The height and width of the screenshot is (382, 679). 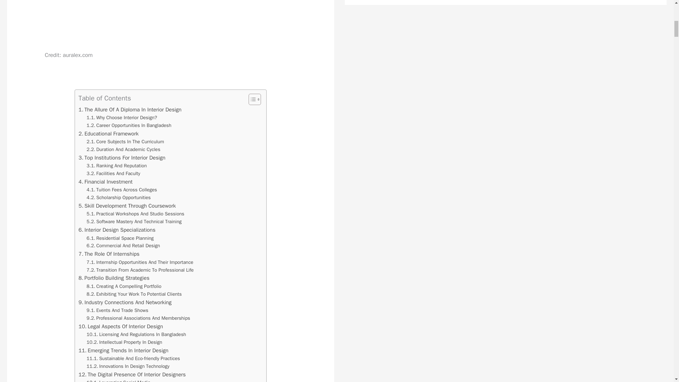 I want to click on Core Subjects In The Curriculum, so click(x=125, y=141).